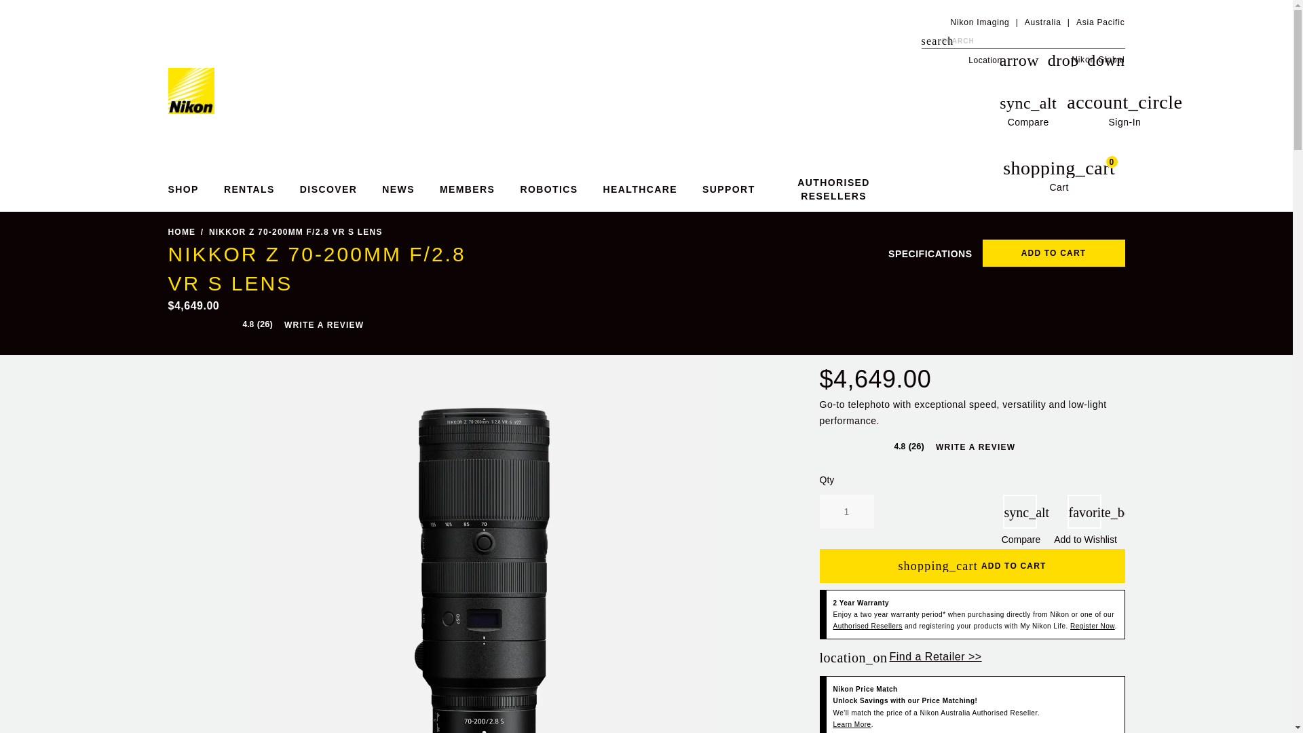  I want to click on Search, so click(931, 41).